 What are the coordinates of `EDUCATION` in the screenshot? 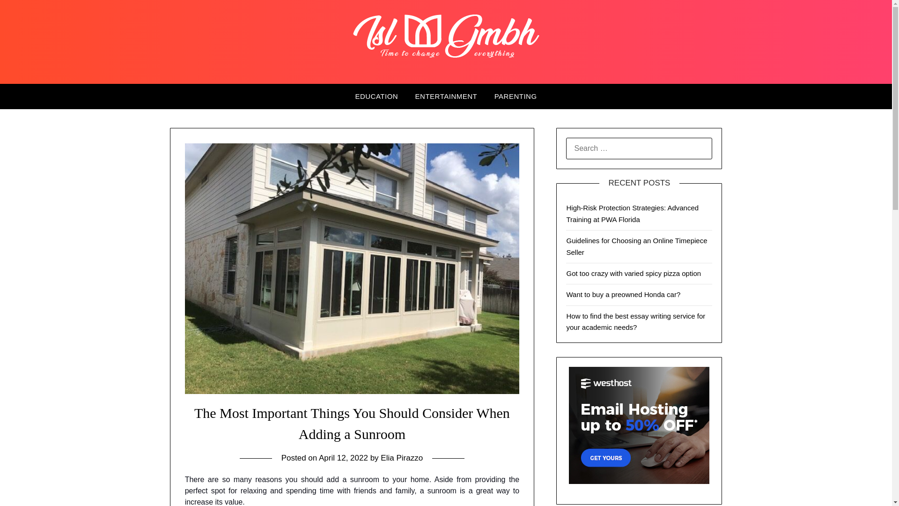 It's located at (376, 97).